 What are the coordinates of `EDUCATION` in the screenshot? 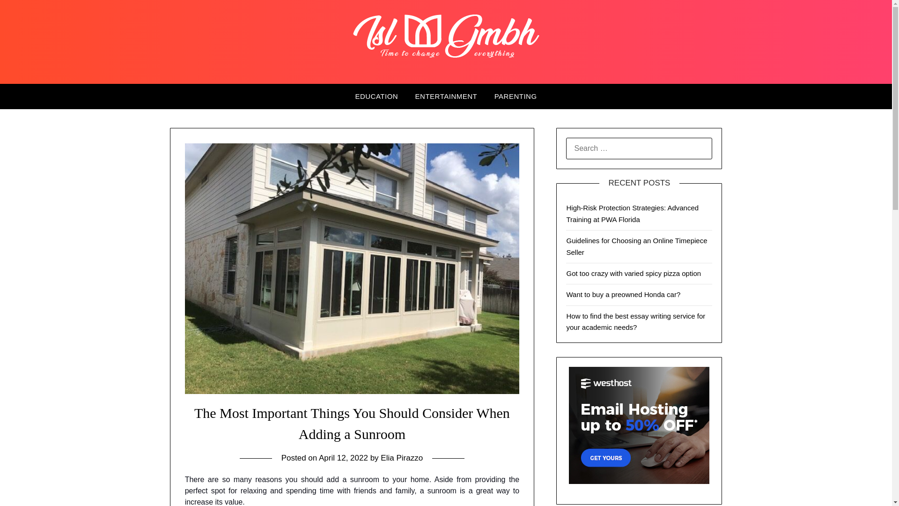 It's located at (376, 97).